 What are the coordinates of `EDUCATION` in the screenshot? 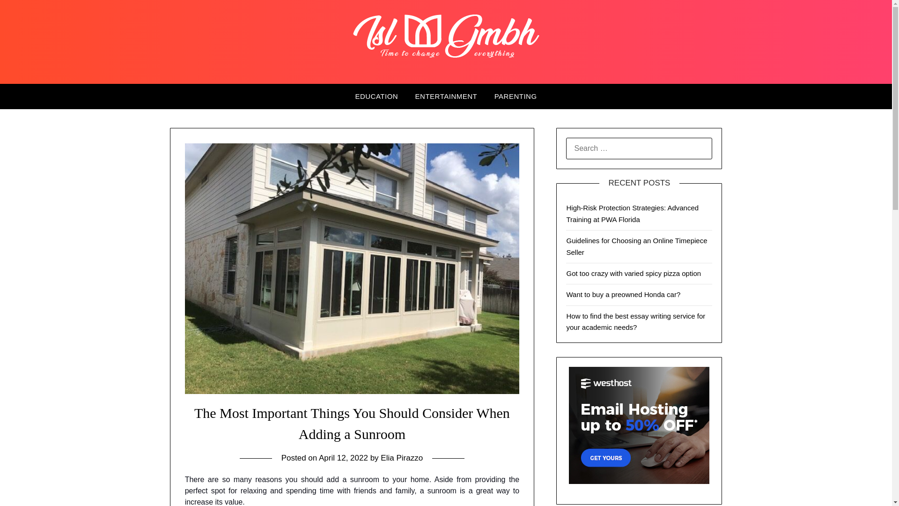 It's located at (376, 97).